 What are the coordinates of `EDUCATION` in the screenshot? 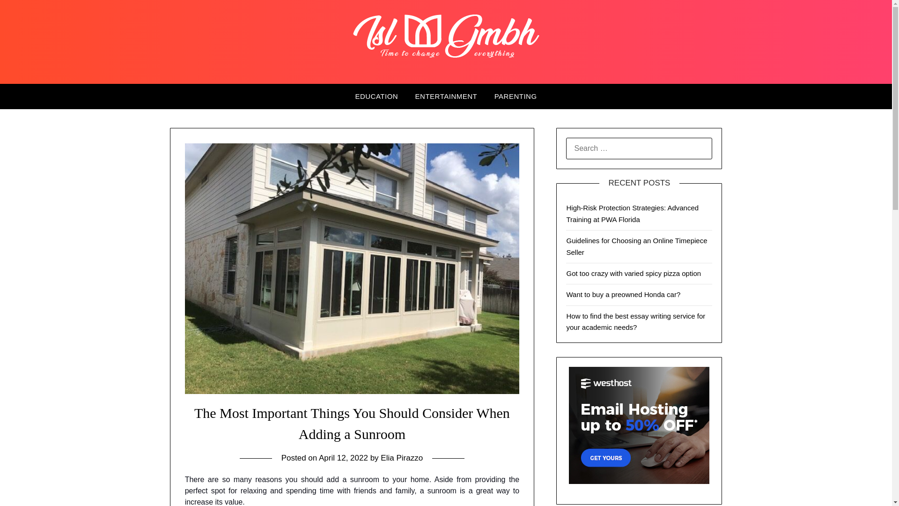 It's located at (376, 97).